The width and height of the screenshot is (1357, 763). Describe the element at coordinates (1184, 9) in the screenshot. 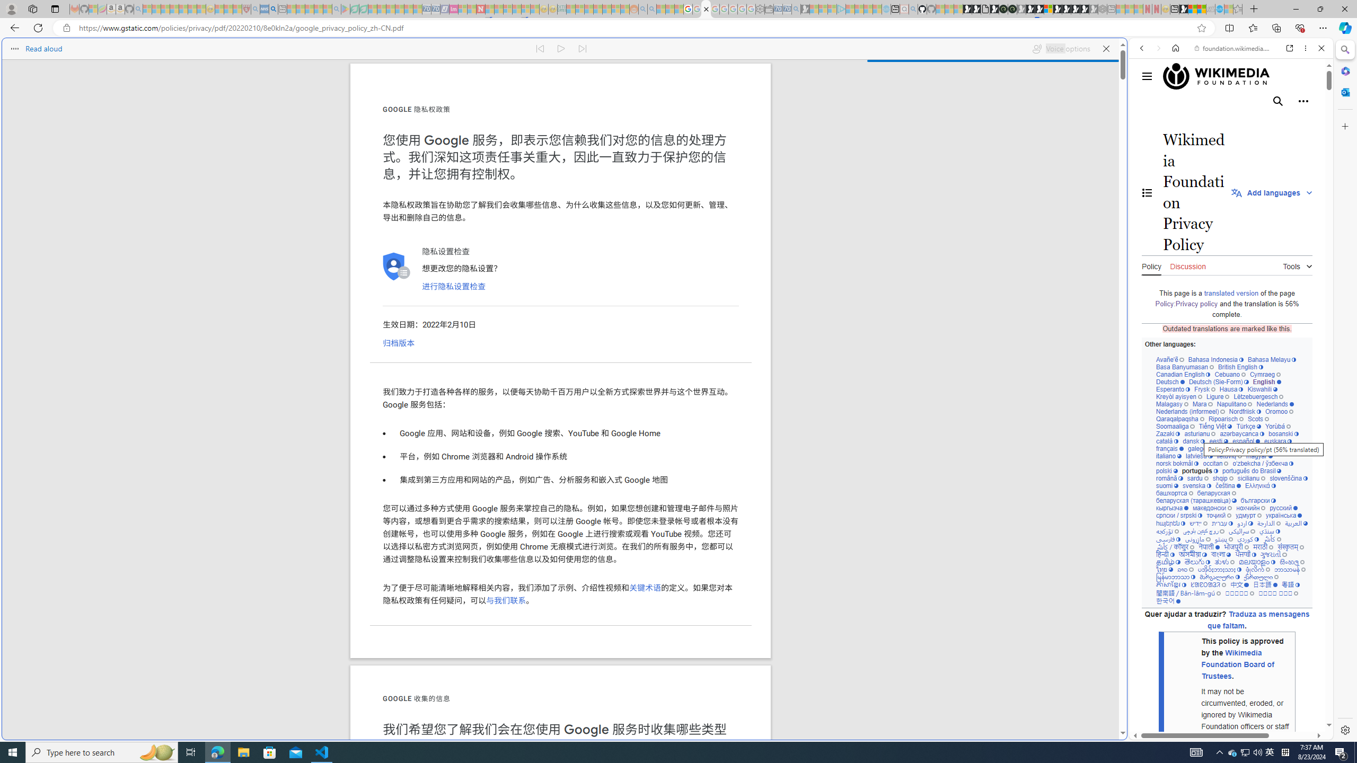

I see `MSN` at that location.